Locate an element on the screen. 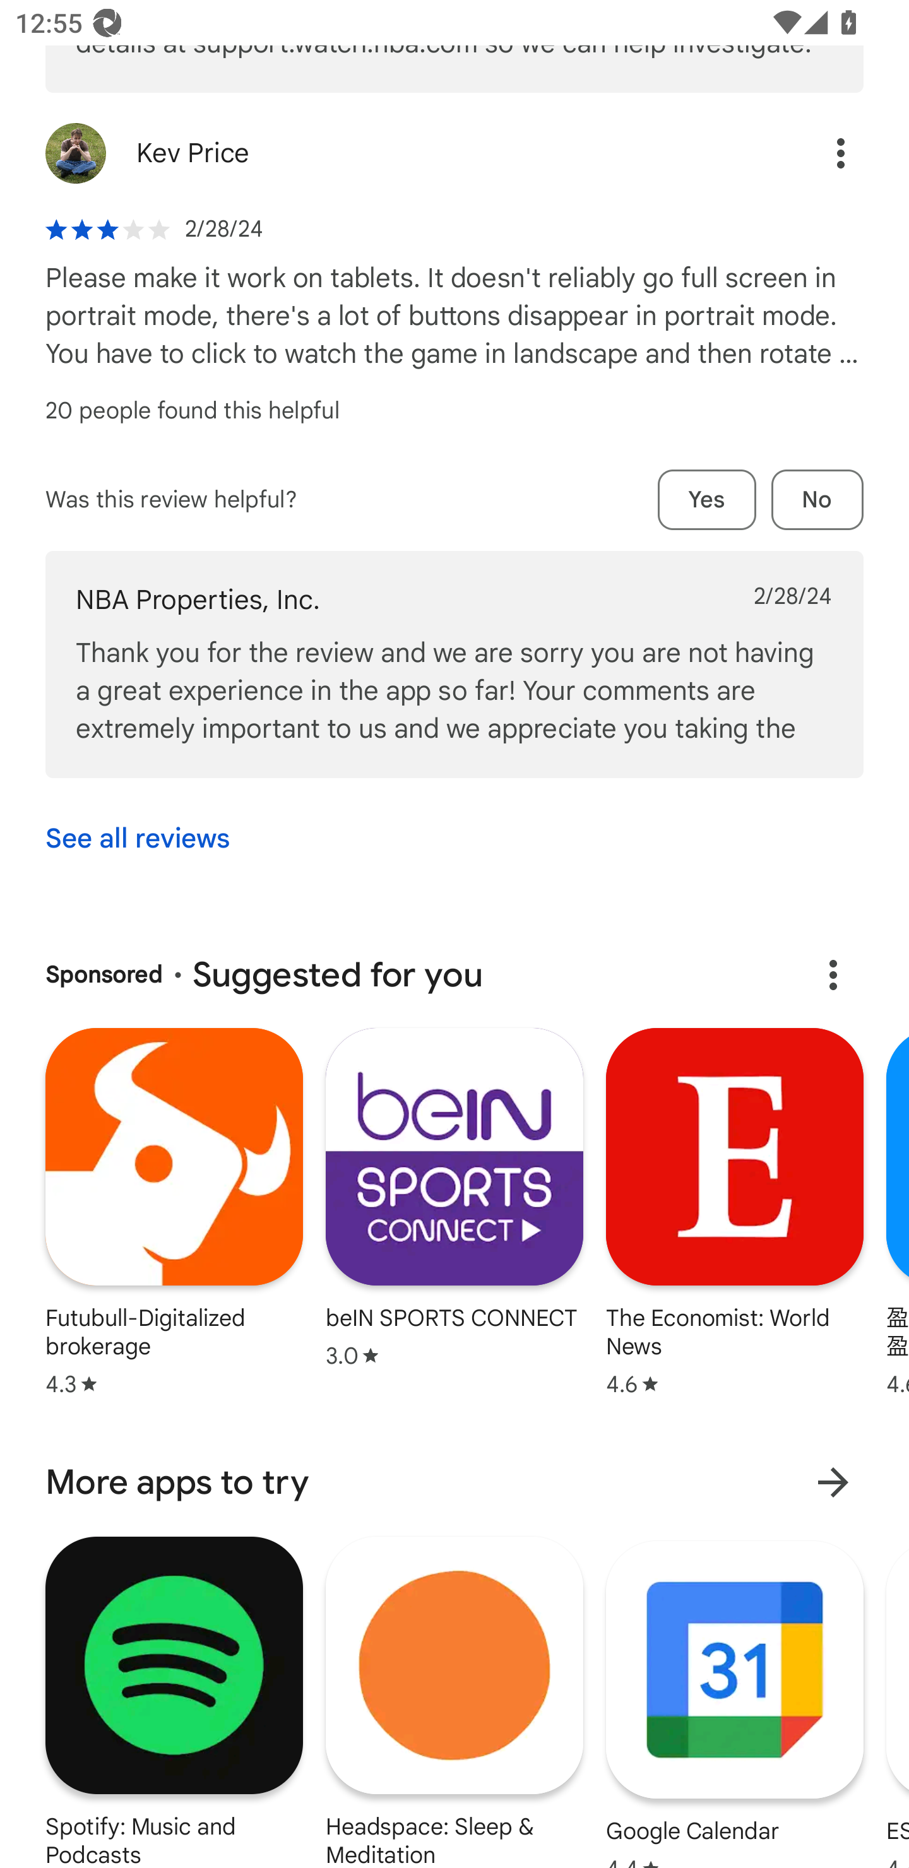 The width and height of the screenshot is (909, 1868). Headspace: Sleep & Meditation
Star rating: 4.5
 is located at coordinates (454, 1701).